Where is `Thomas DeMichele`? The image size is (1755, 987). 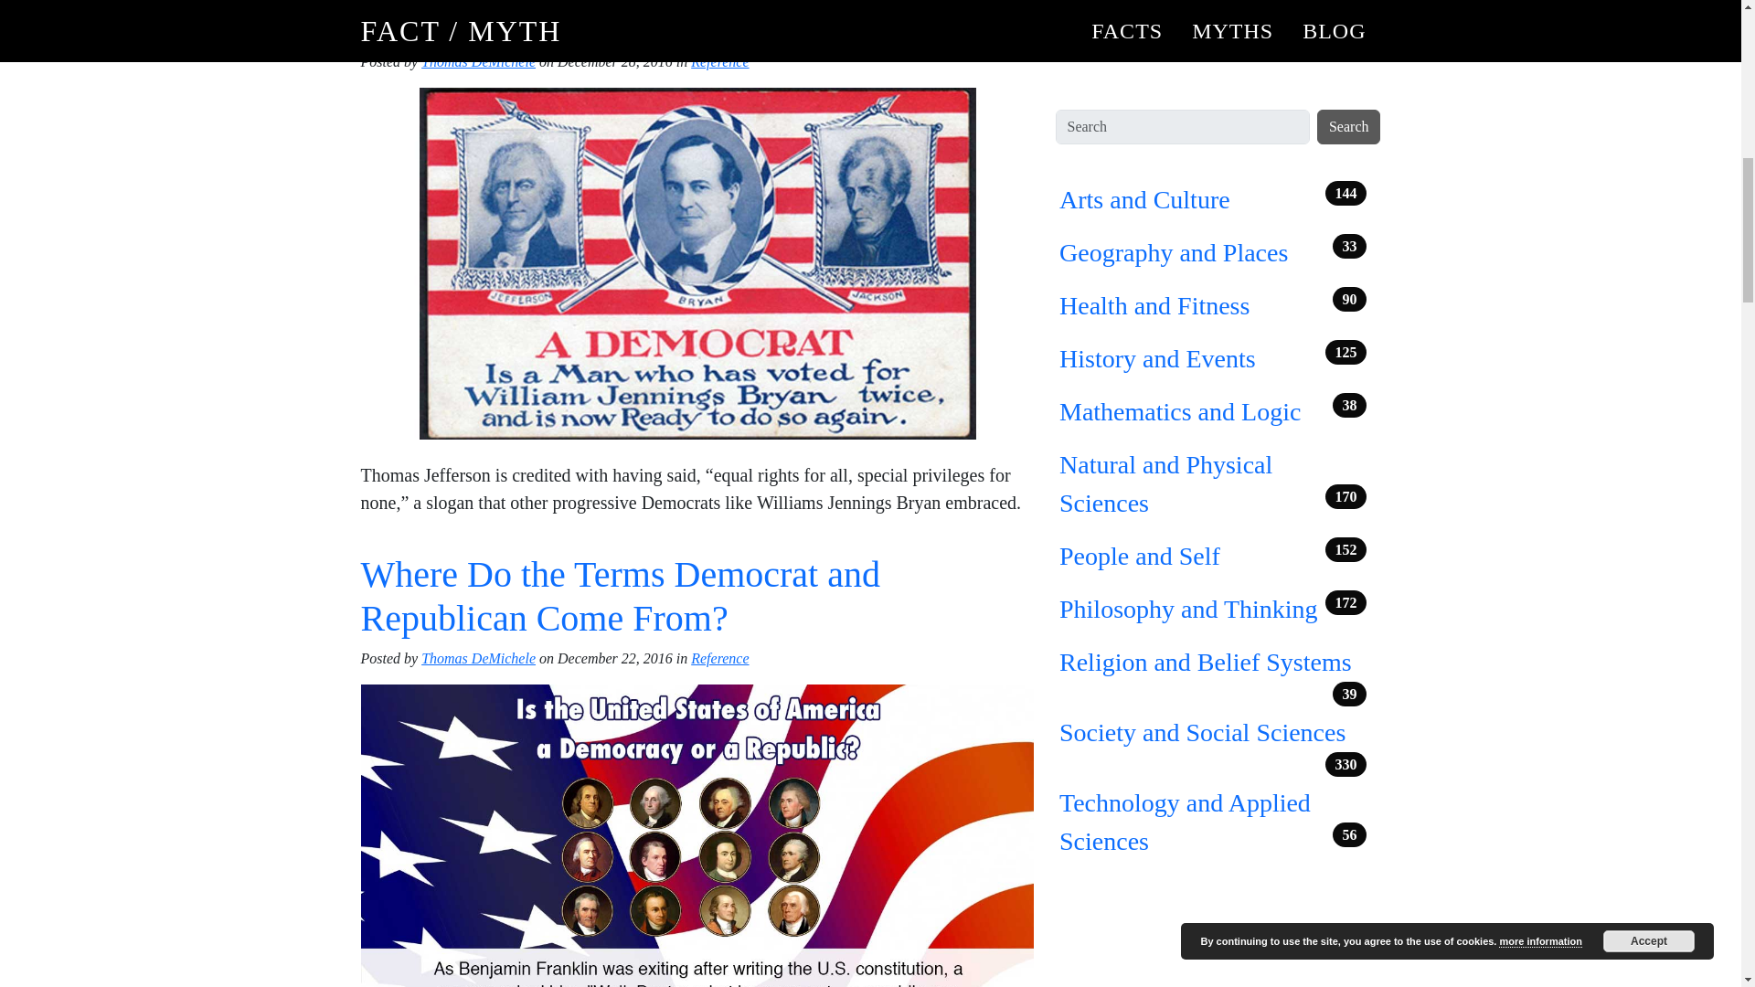 Thomas DeMichele is located at coordinates (477, 658).